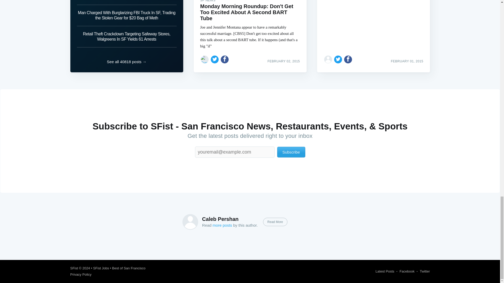  Describe the element at coordinates (225, 59) in the screenshot. I see `Share on Facebook` at that location.